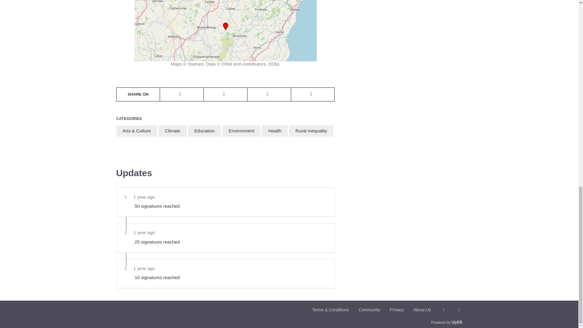 The height and width of the screenshot is (328, 583). I want to click on Climate, so click(172, 131).